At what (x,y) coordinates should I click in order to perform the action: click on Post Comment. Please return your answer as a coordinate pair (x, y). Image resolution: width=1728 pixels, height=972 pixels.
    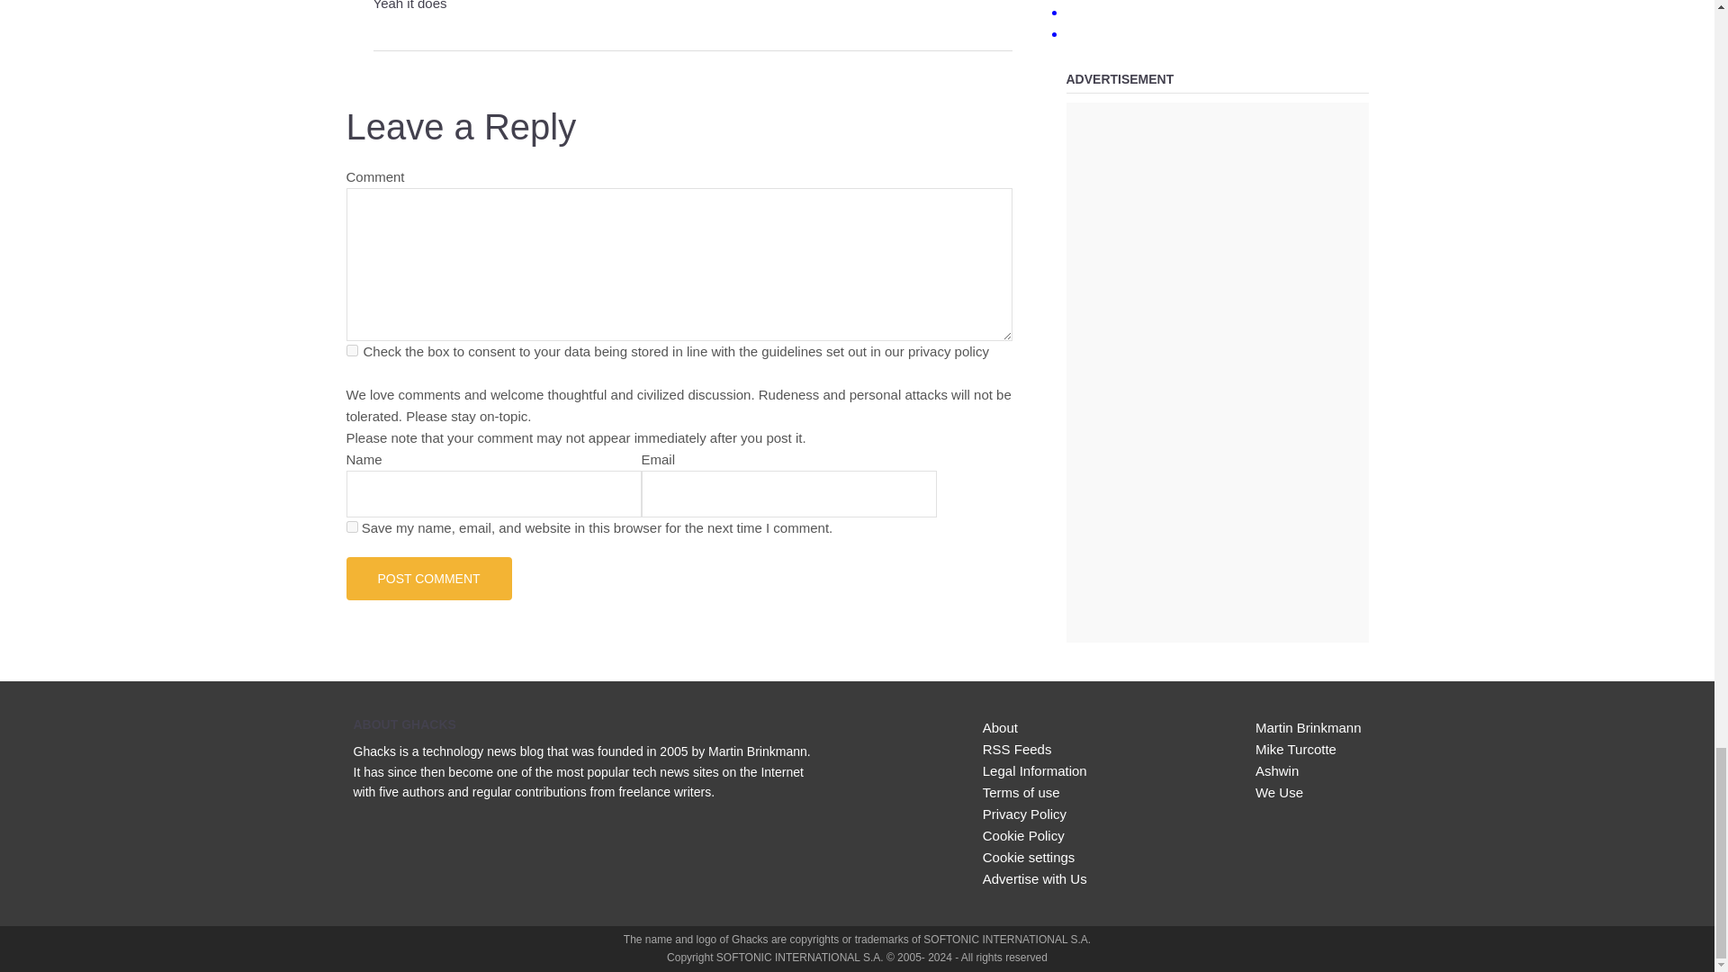
    Looking at the image, I should click on (428, 578).